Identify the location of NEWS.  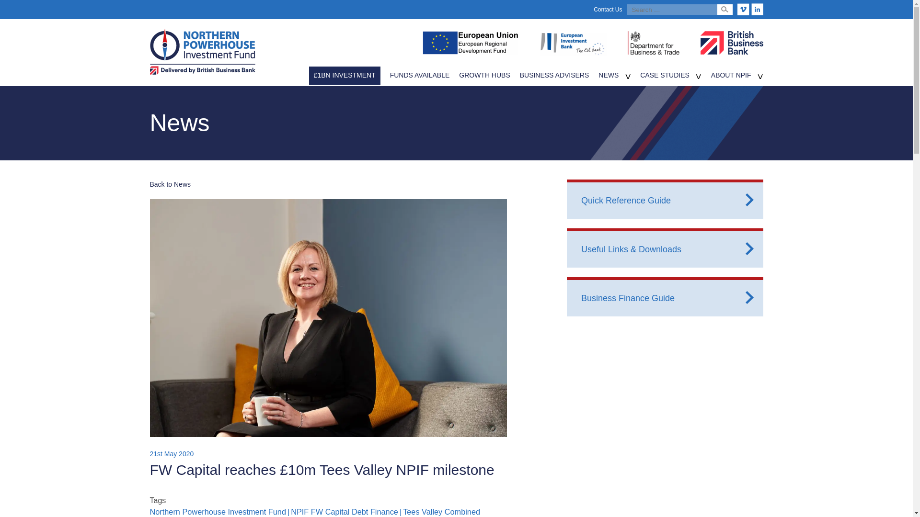
(609, 75).